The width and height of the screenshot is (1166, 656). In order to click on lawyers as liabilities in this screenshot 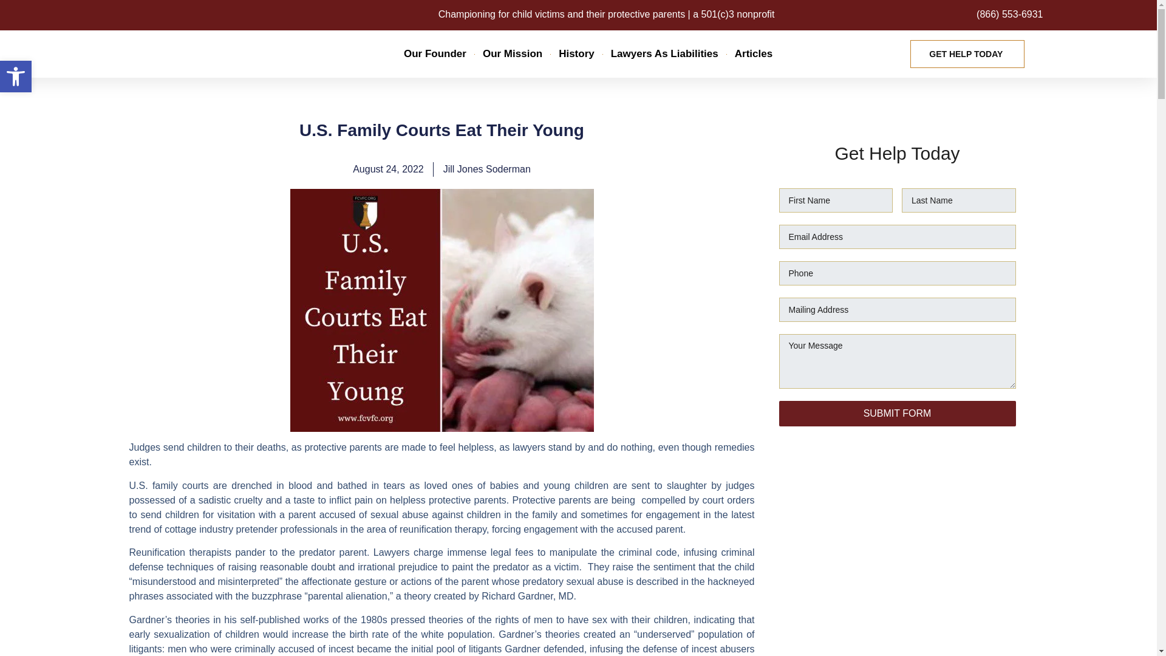, I will do `click(664, 53)`.